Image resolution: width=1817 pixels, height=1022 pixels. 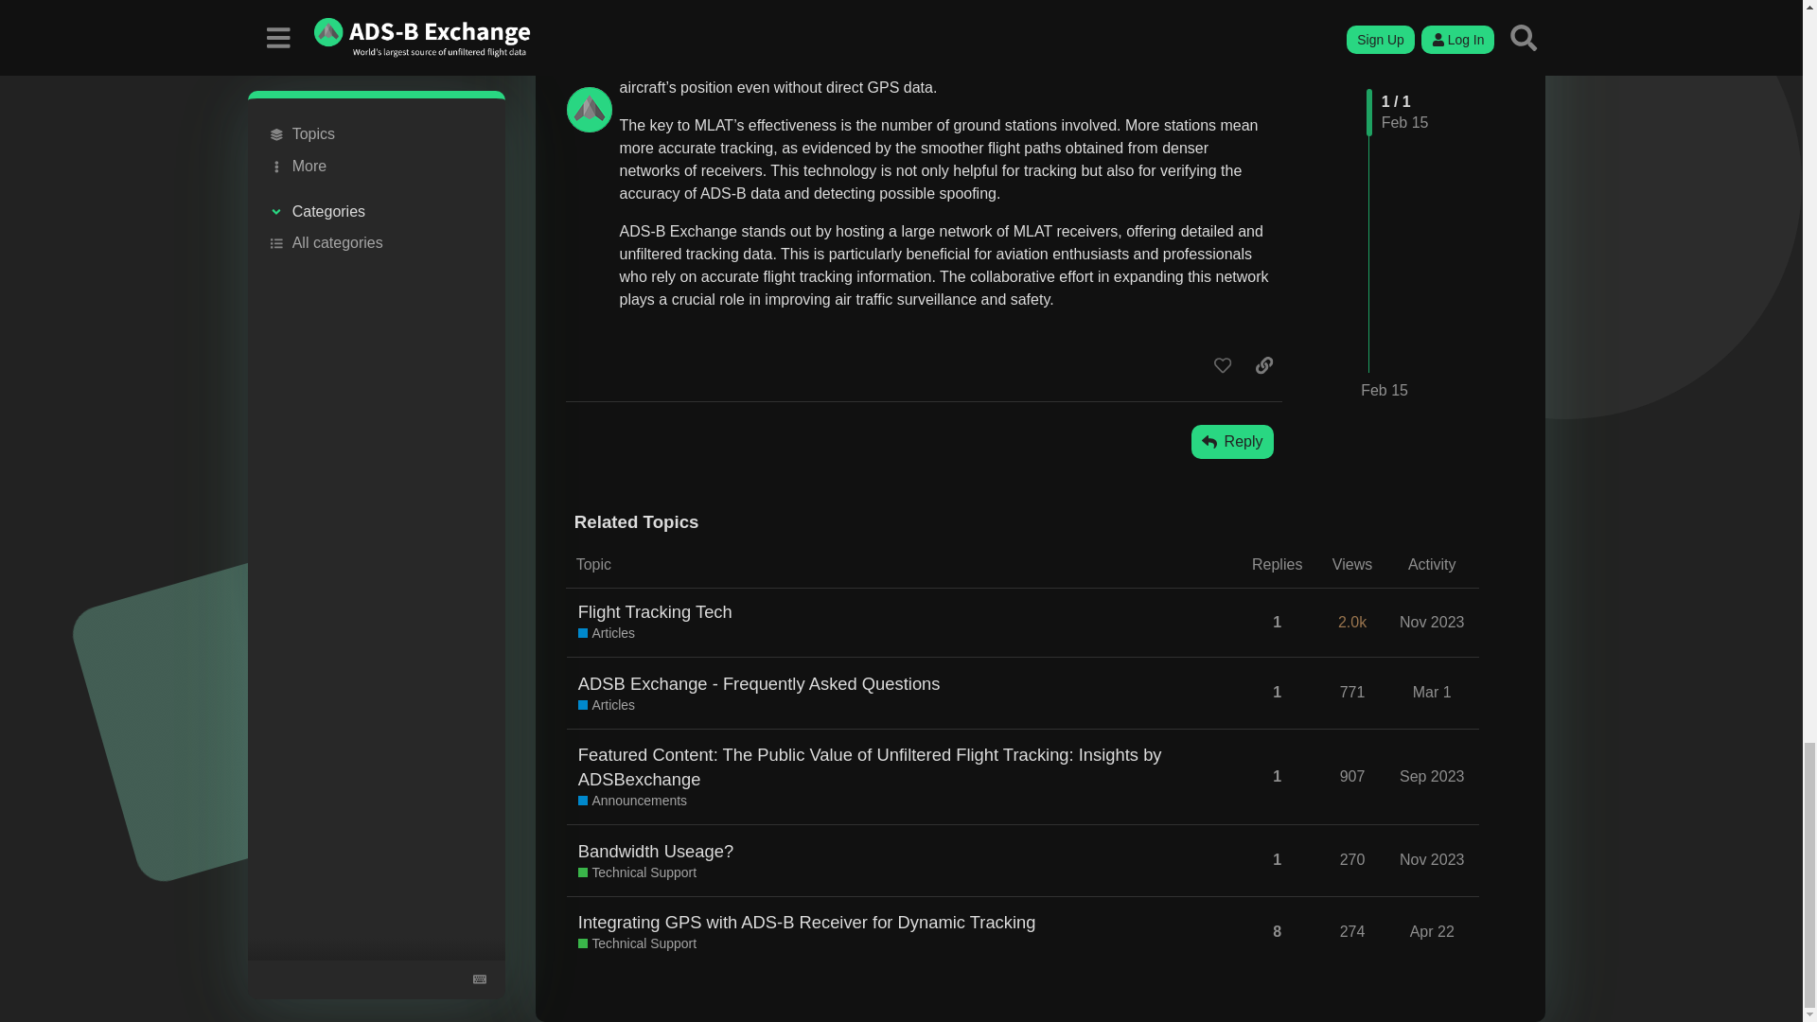 What do you see at coordinates (1232, 441) in the screenshot?
I see `Reply` at bounding box center [1232, 441].